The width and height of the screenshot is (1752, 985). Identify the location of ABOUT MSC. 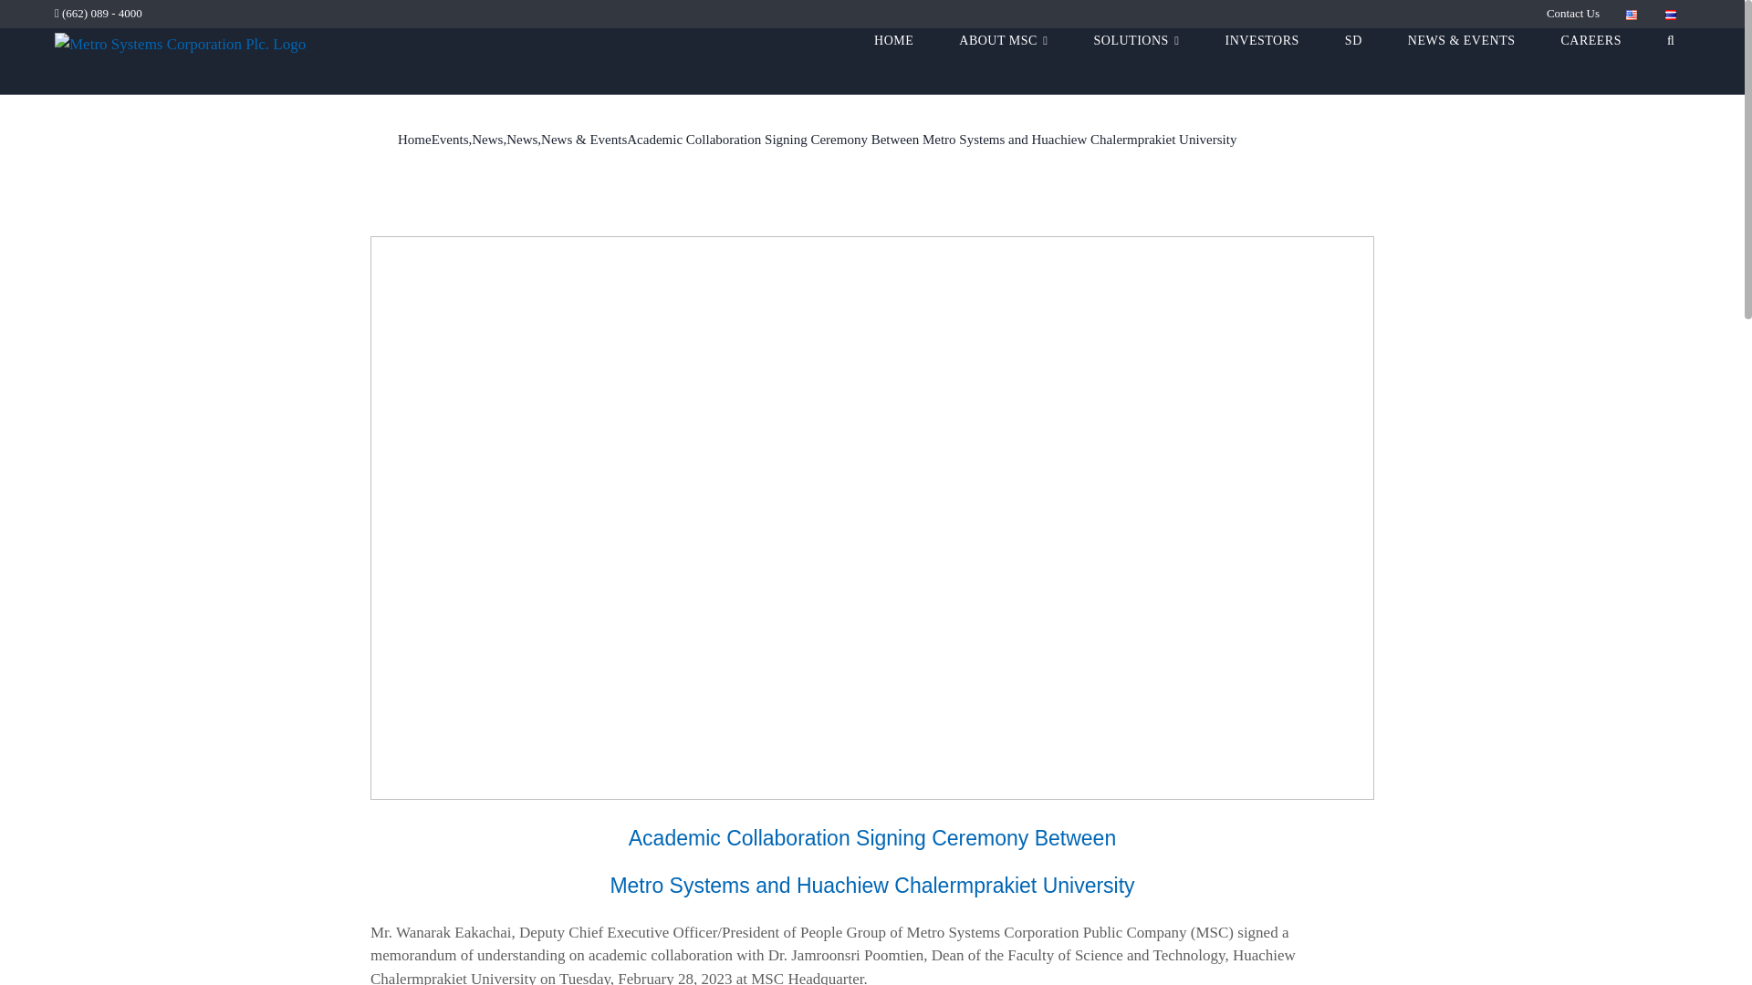
(1003, 62).